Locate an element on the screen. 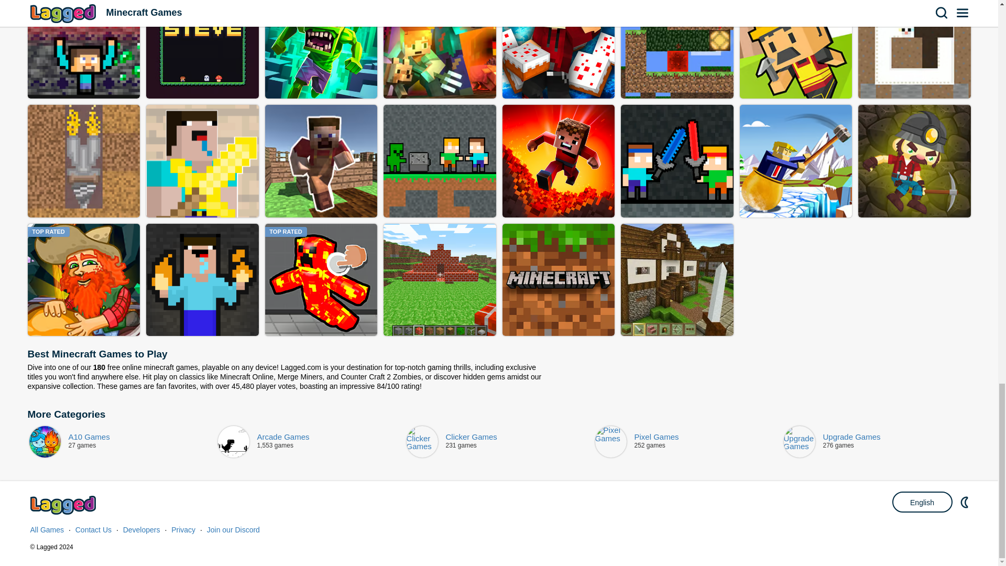 The height and width of the screenshot is (566, 1006). Upgrade Games is located at coordinates (877, 441).